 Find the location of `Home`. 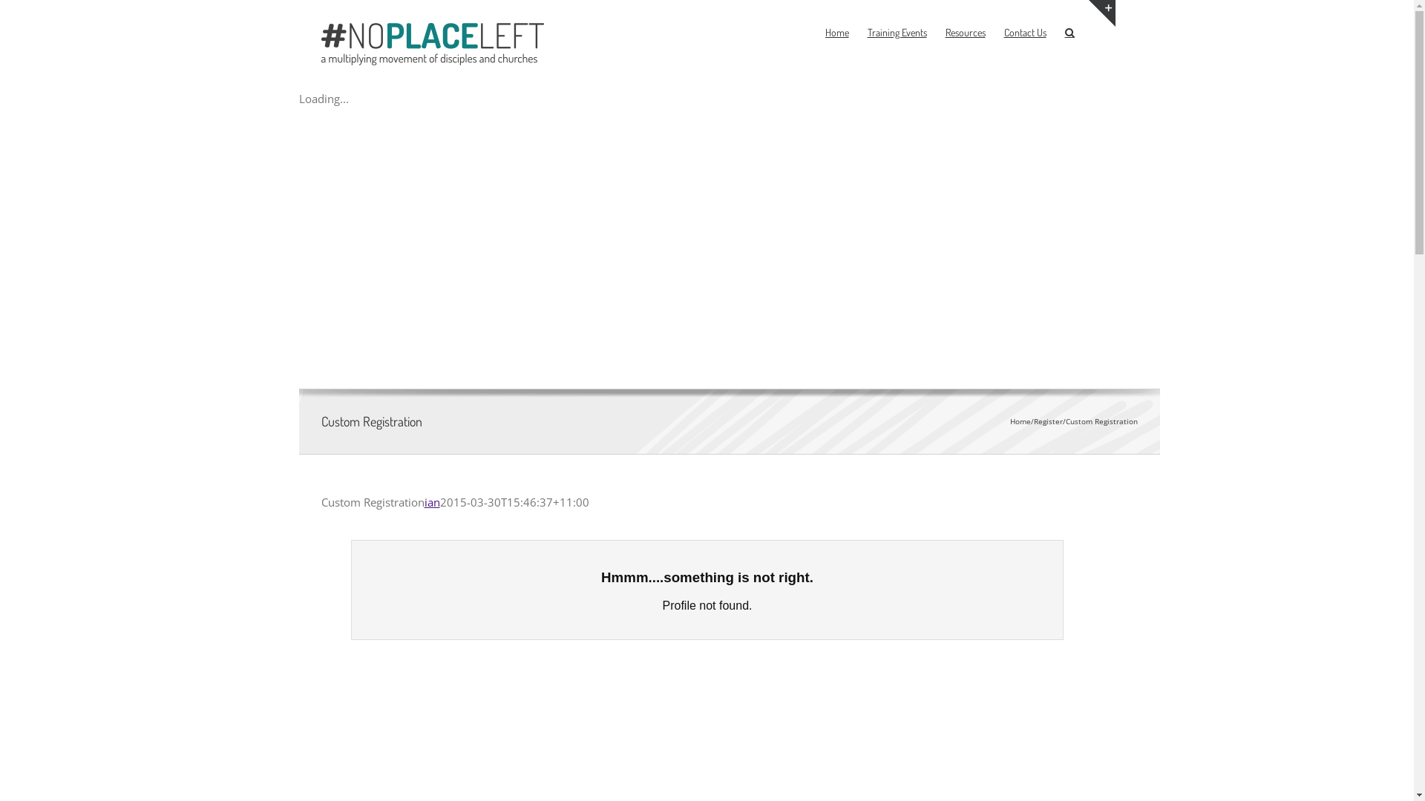

Home is located at coordinates (1020, 421).